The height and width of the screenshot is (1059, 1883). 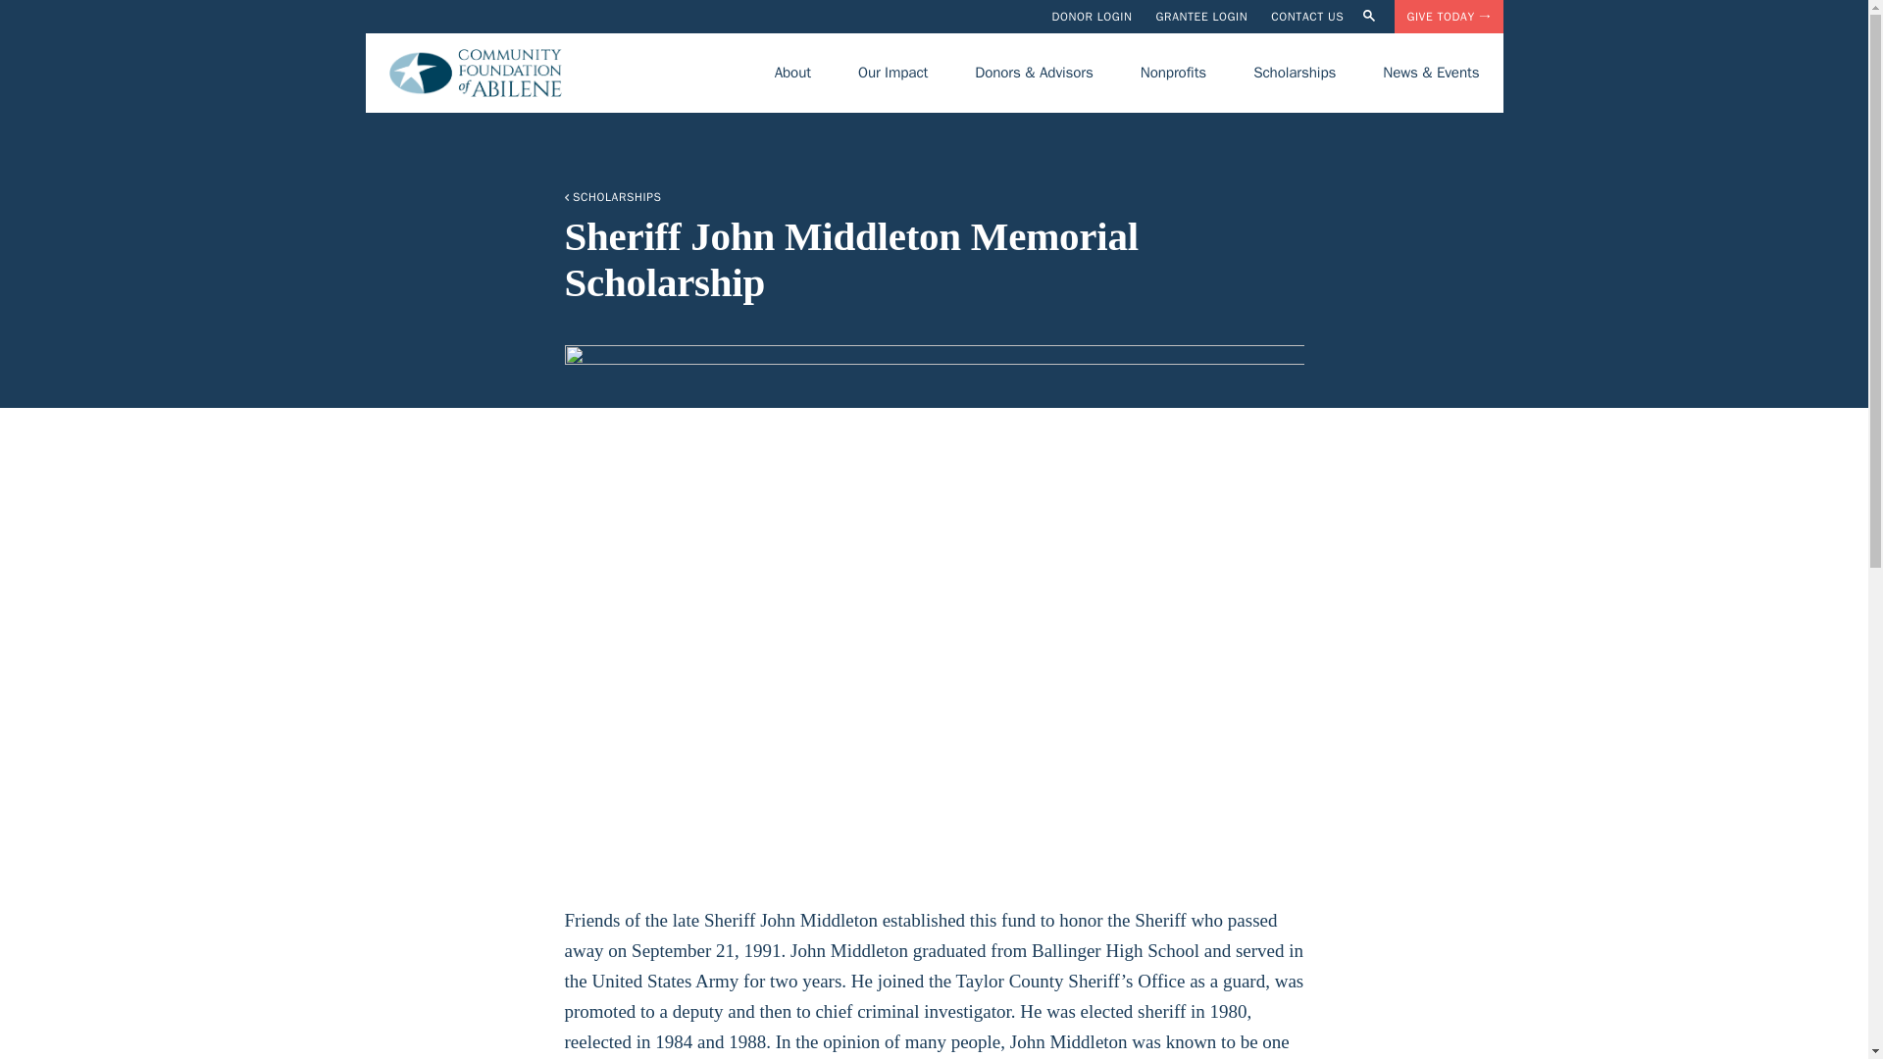 I want to click on About, so click(x=792, y=73).